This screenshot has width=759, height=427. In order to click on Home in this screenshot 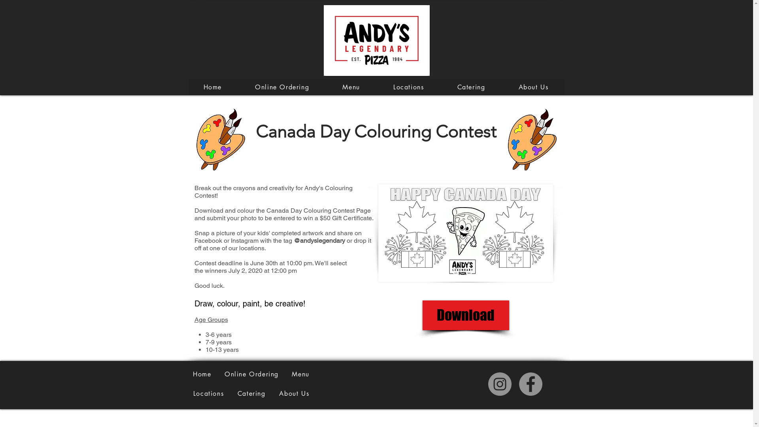, I will do `click(202, 374)`.